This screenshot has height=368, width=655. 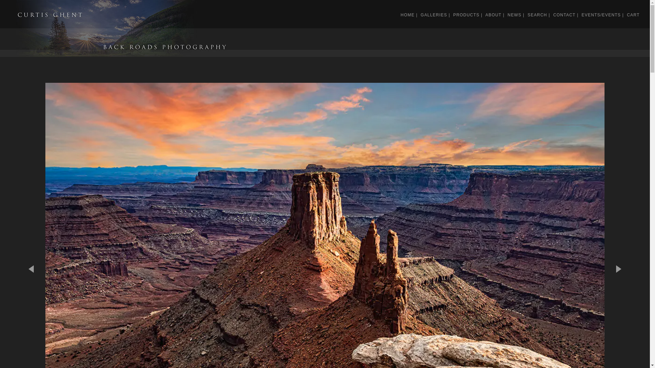 What do you see at coordinates (434, 15) in the screenshot?
I see `GALLERIES` at bounding box center [434, 15].